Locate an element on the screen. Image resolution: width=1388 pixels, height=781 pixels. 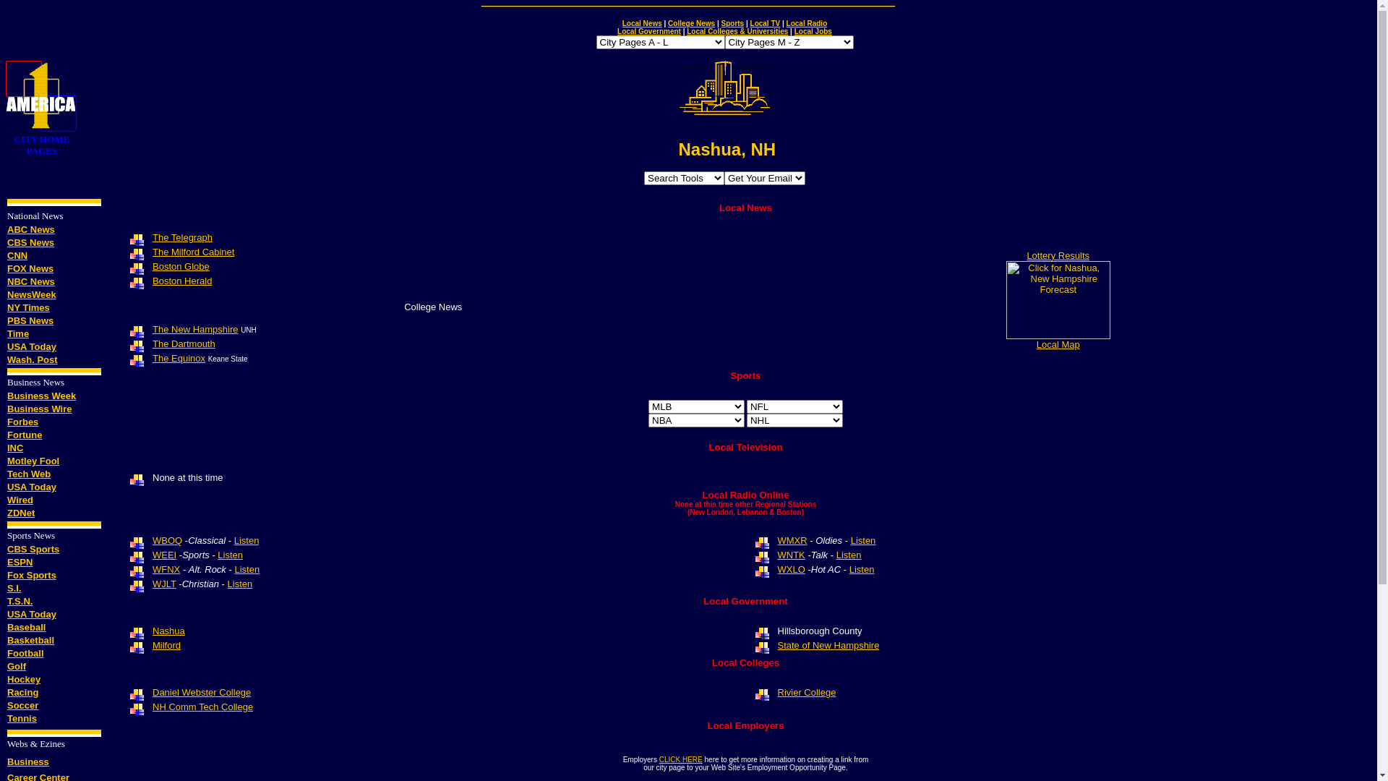
College News is located at coordinates (691, 23).